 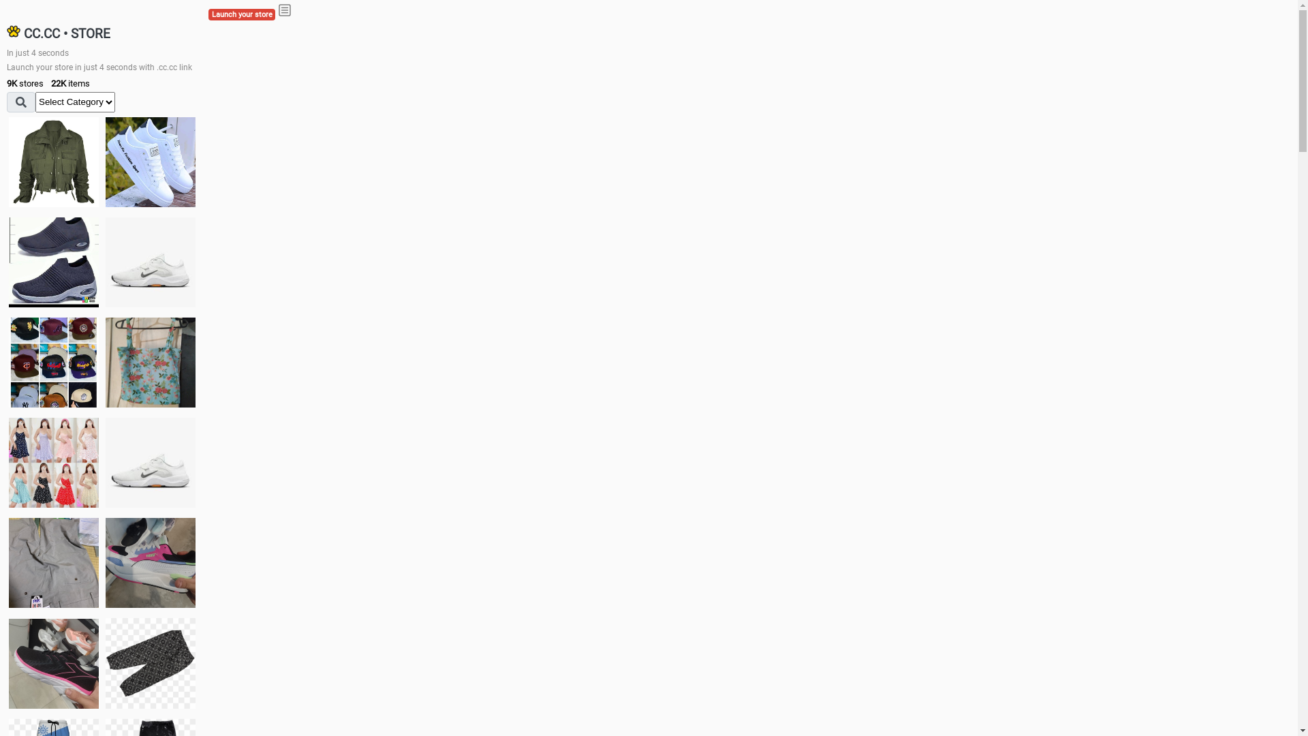 What do you see at coordinates (151, 363) in the screenshot?
I see `Ukay cloth` at bounding box center [151, 363].